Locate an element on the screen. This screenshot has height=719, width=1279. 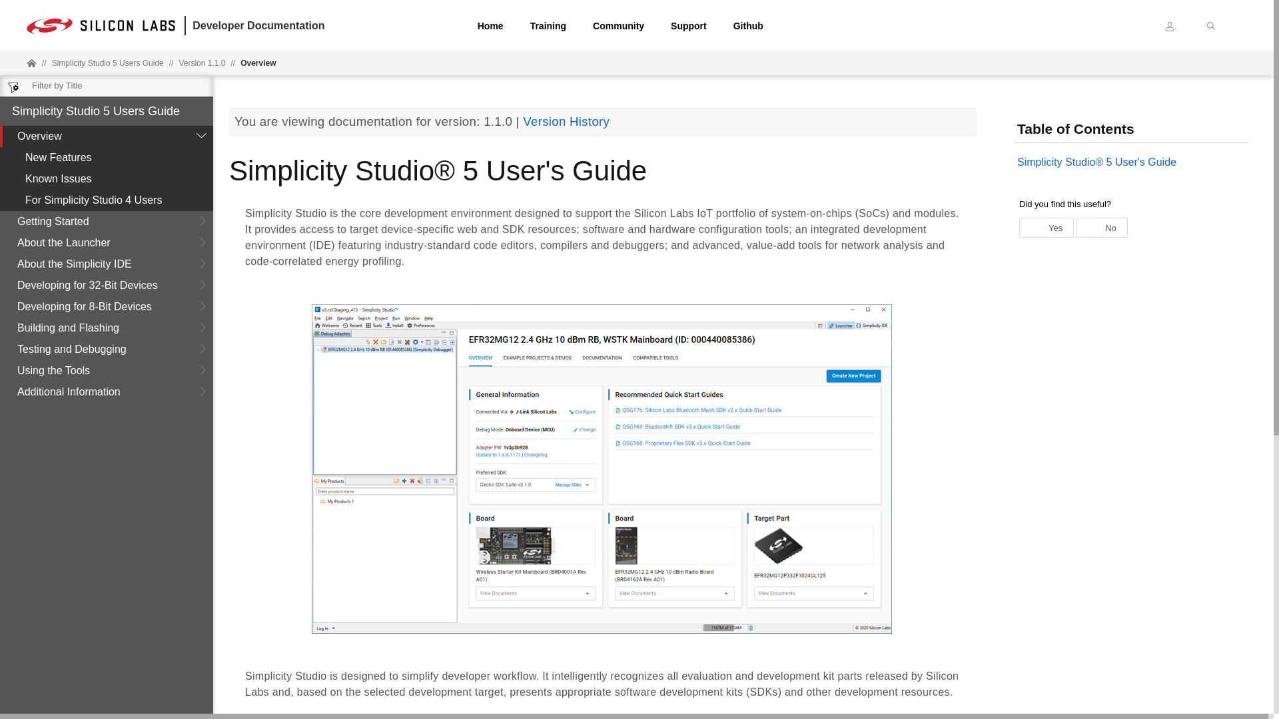
New Features is located at coordinates (107, 157).